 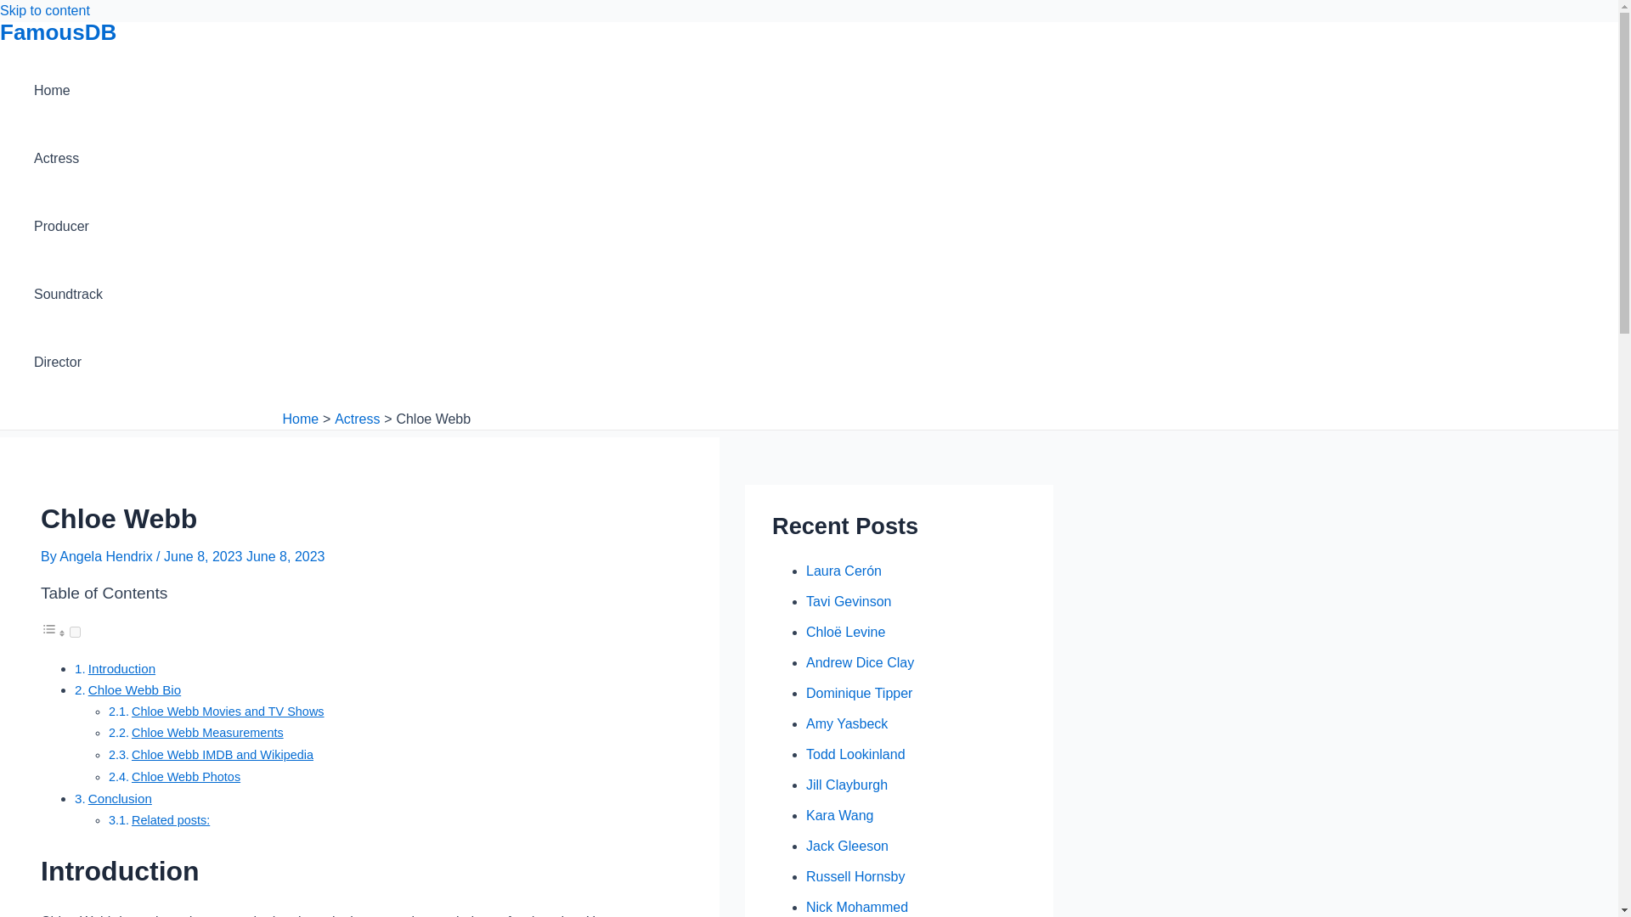 What do you see at coordinates (185, 777) in the screenshot?
I see `Chloe Webb Photos` at bounding box center [185, 777].